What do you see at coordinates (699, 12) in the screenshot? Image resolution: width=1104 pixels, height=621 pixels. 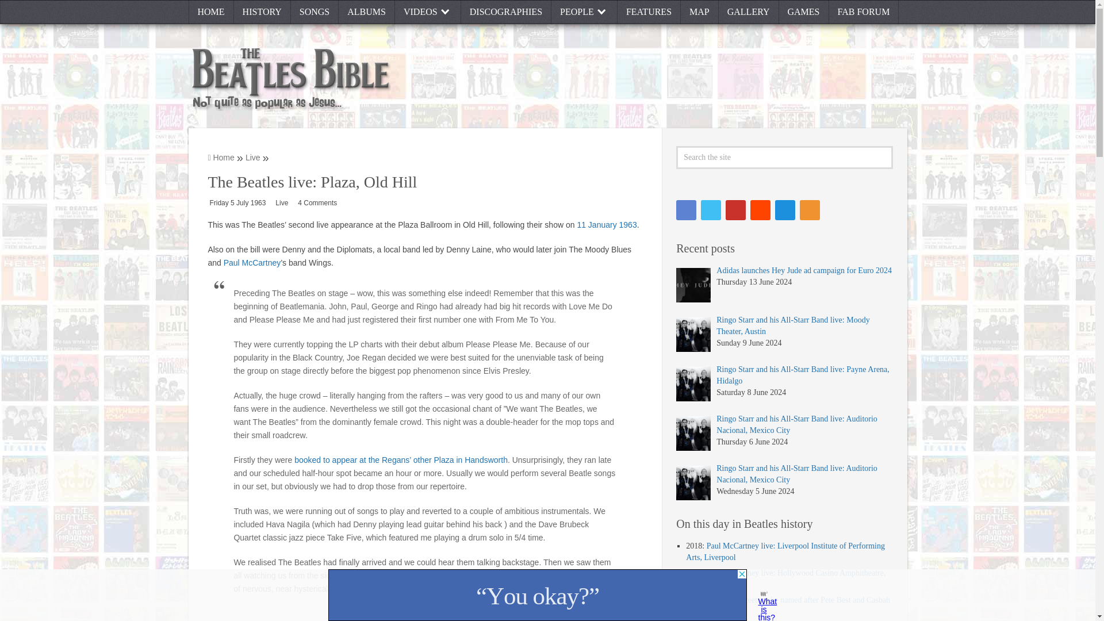 I see `MAP` at bounding box center [699, 12].